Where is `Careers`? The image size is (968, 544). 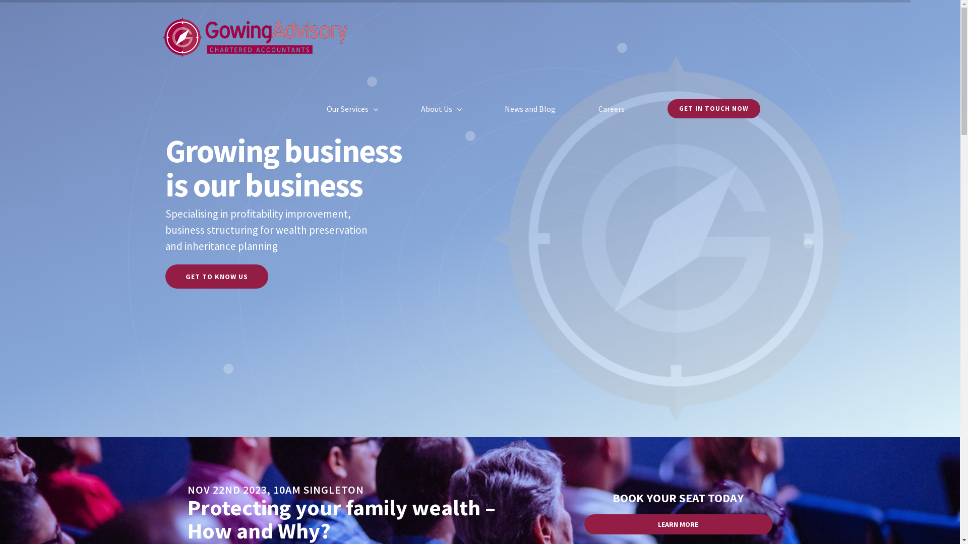 Careers is located at coordinates (611, 109).